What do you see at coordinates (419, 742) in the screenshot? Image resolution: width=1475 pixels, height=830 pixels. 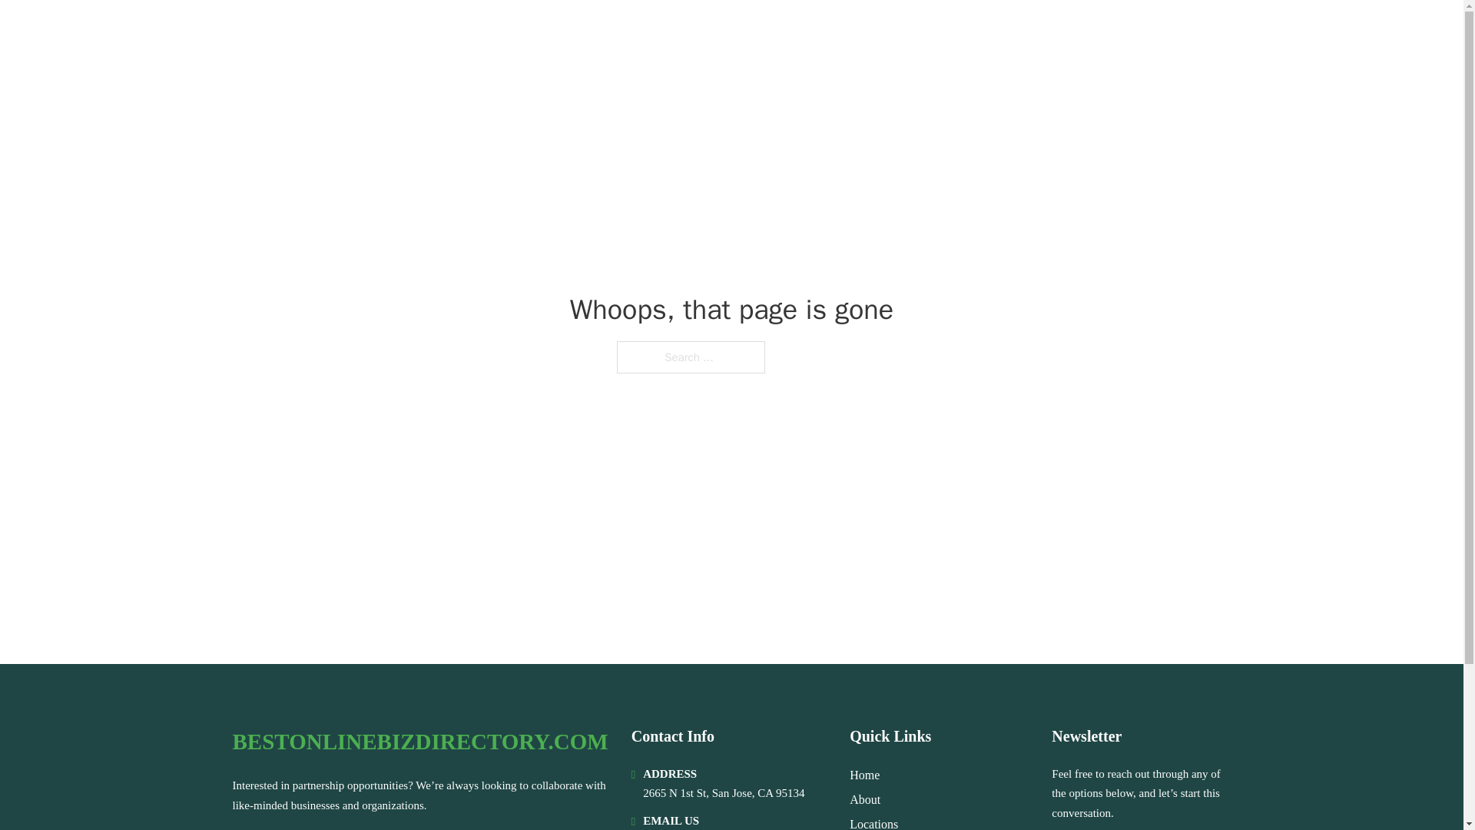 I see `BESTONLINEBIZDIRECTORY.COM` at bounding box center [419, 742].